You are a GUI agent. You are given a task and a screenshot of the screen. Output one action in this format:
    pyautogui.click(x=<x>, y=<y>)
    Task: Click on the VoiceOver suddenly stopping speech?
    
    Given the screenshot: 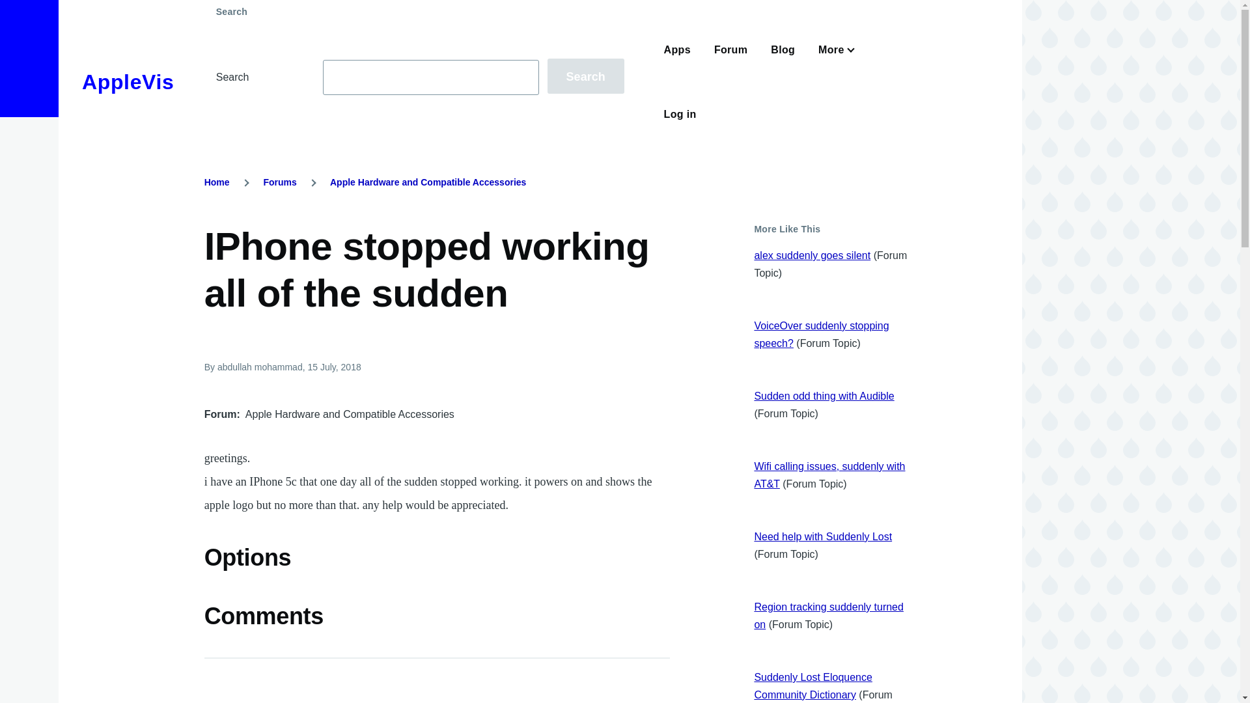 What is the action you would take?
    pyautogui.click(x=821, y=335)
    